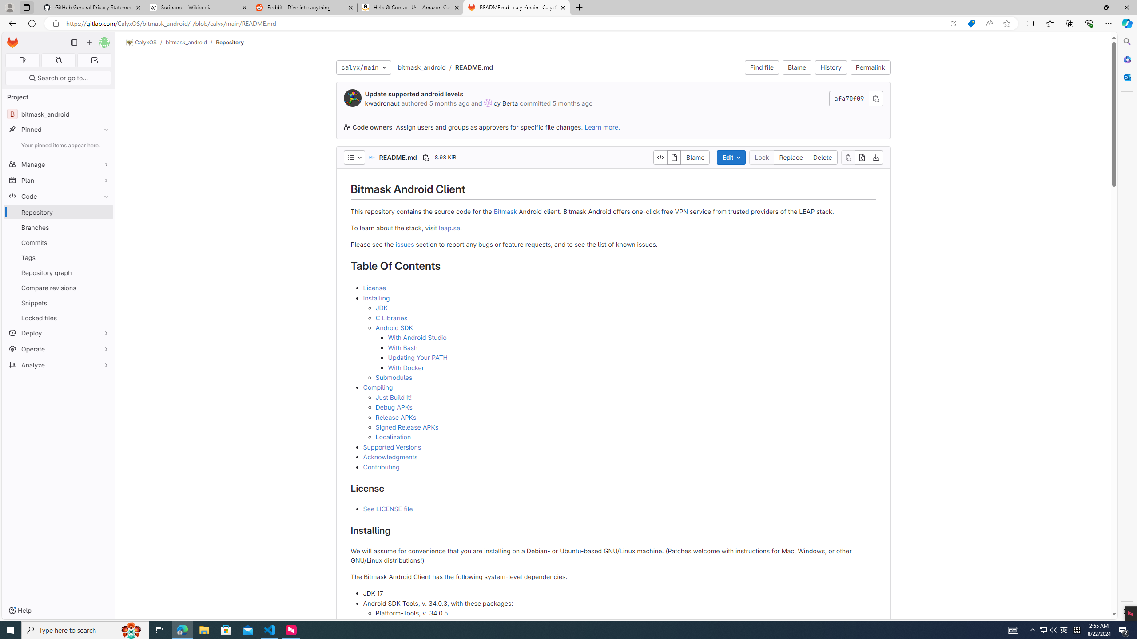 This screenshot has width=1137, height=639. What do you see at coordinates (417, 337) in the screenshot?
I see `With Android Studio` at bounding box center [417, 337].